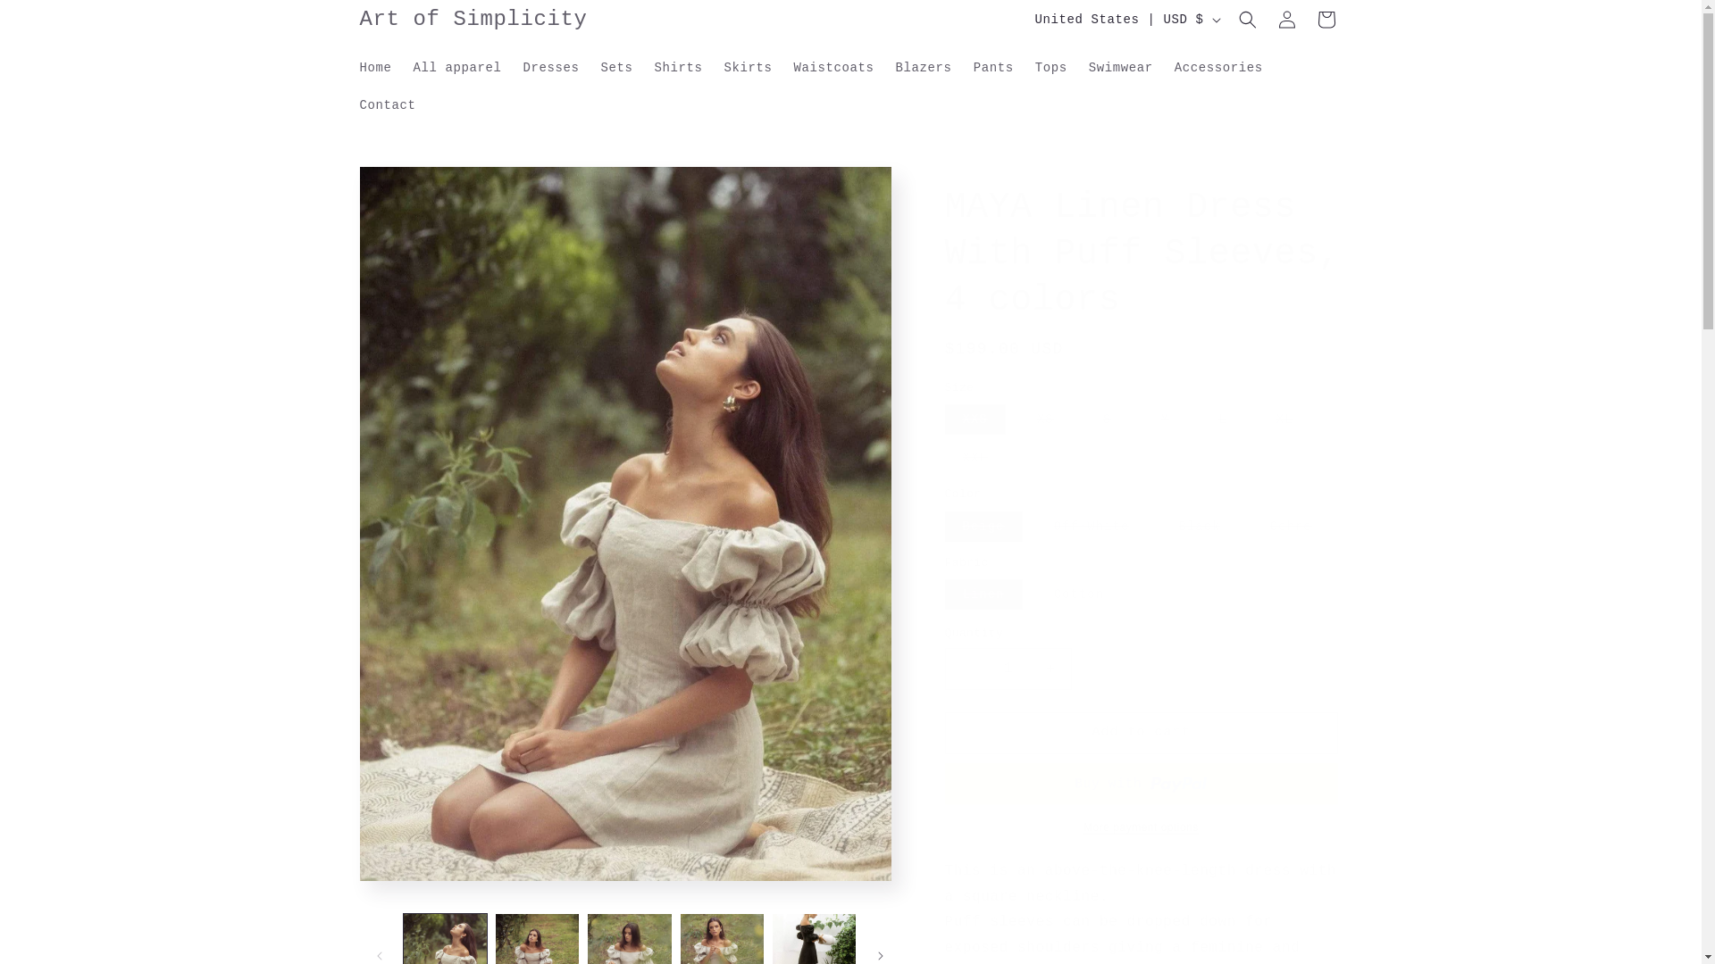 This screenshot has height=964, width=1715. Describe the element at coordinates (1286, 20) in the screenshot. I see `Log in` at that location.